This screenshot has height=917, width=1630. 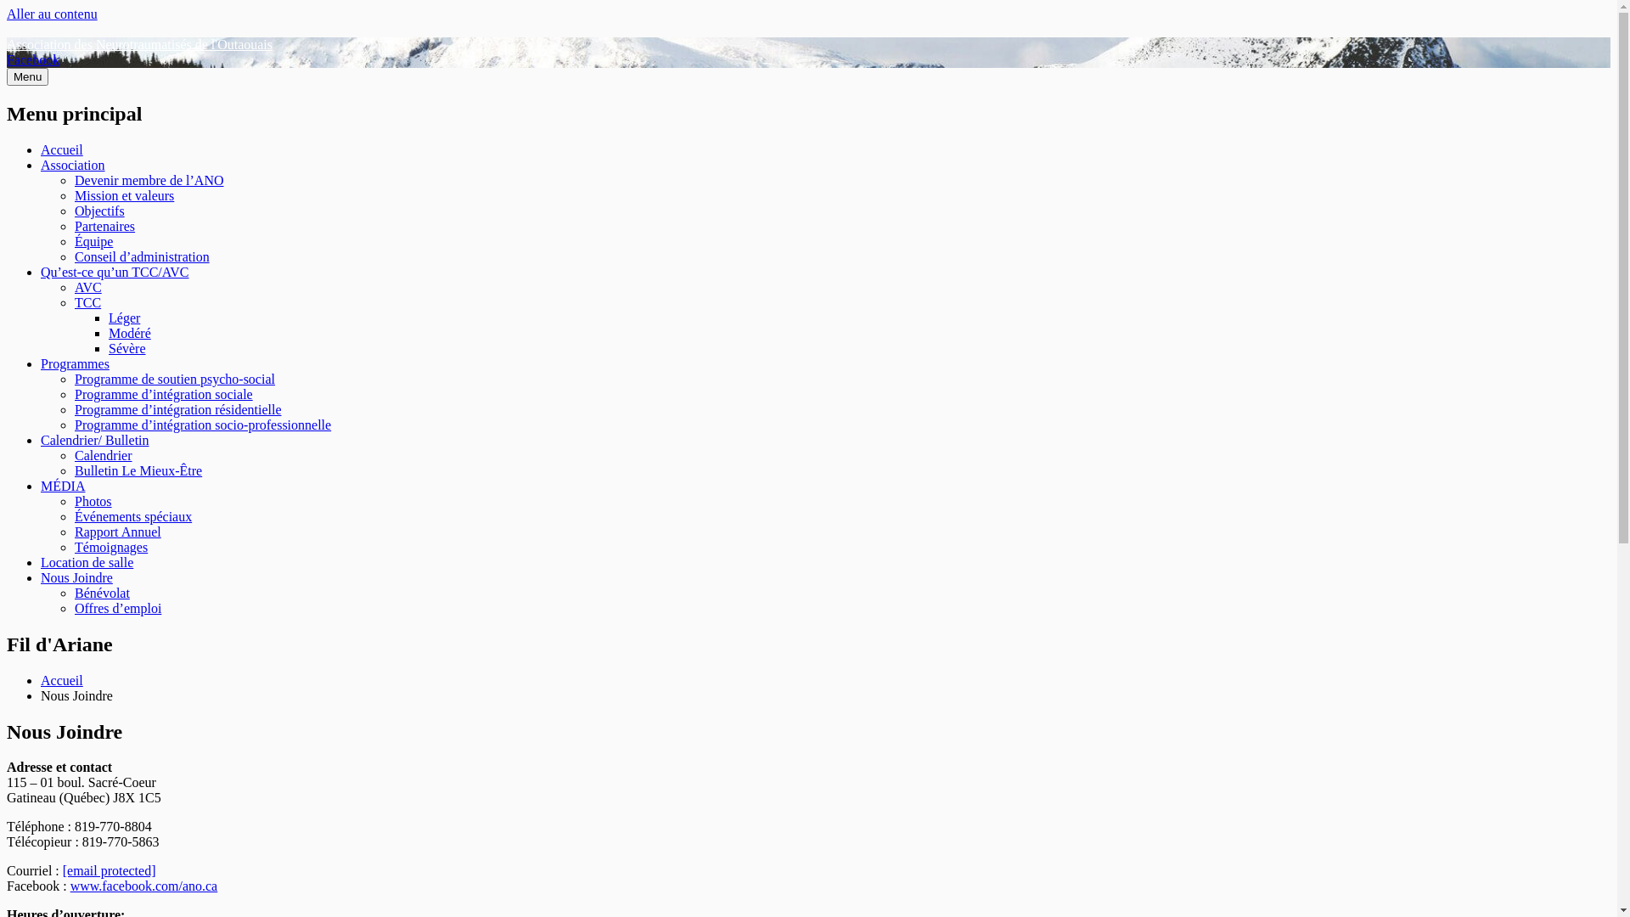 I want to click on Facebook, so click(x=33, y=59).